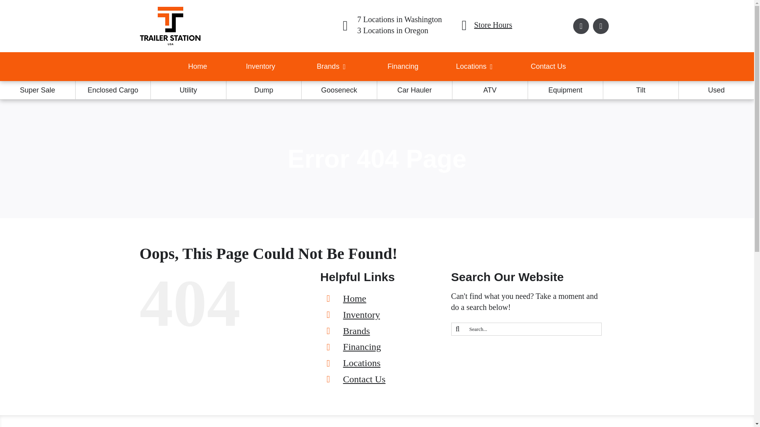 The image size is (760, 427). What do you see at coordinates (600, 26) in the screenshot?
I see `Store Hours` at bounding box center [600, 26].